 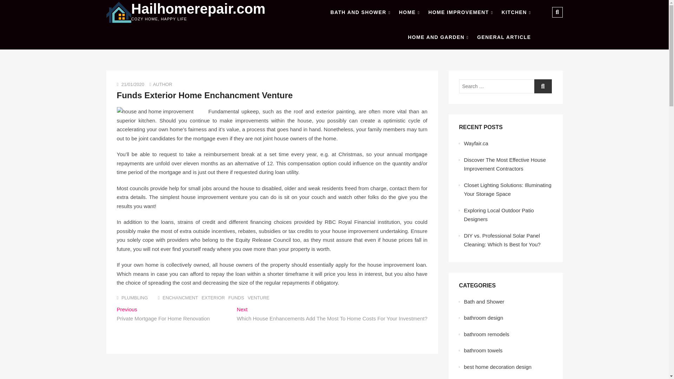 I want to click on BATH AND SHOWER, so click(x=360, y=13).